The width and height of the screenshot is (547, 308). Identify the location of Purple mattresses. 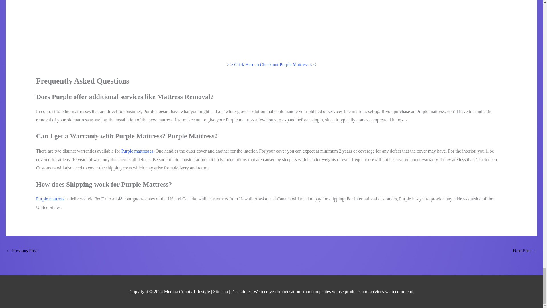
(137, 151).